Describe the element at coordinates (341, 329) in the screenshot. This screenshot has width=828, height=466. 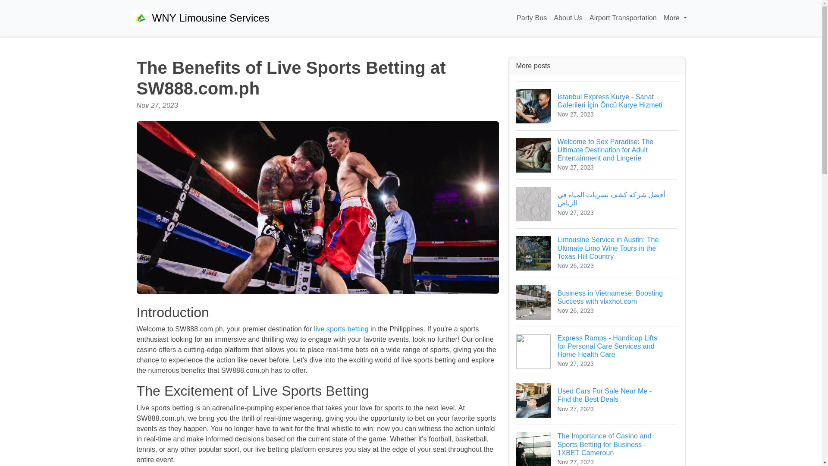
I see `live sports betting` at that location.